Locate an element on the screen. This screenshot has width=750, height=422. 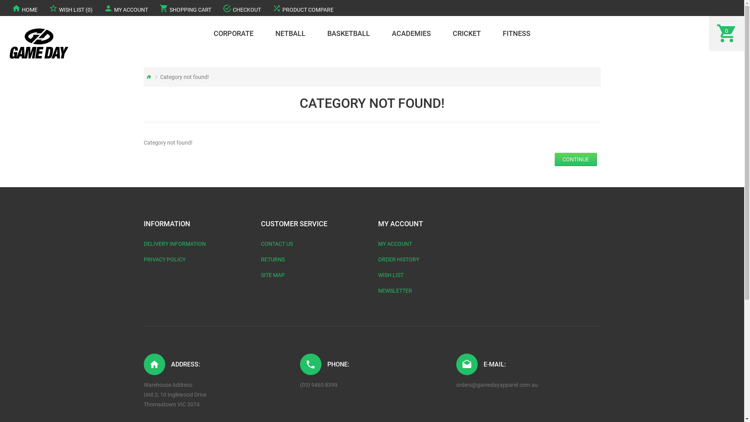
orders@gamedayapparel.com.au is located at coordinates (497, 385).